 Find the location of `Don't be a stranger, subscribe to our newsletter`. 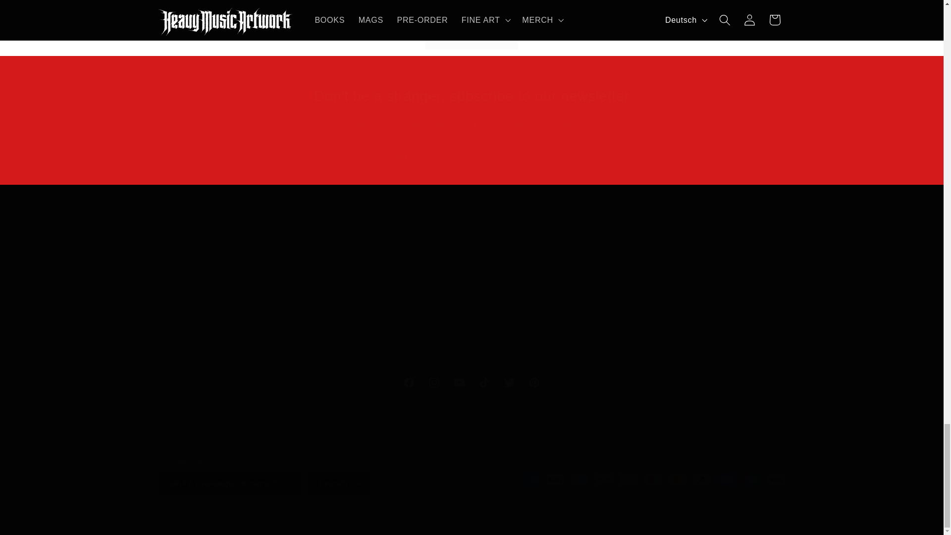

Don't be a stranger, subscribe to our newsletter is located at coordinates (472, 157).